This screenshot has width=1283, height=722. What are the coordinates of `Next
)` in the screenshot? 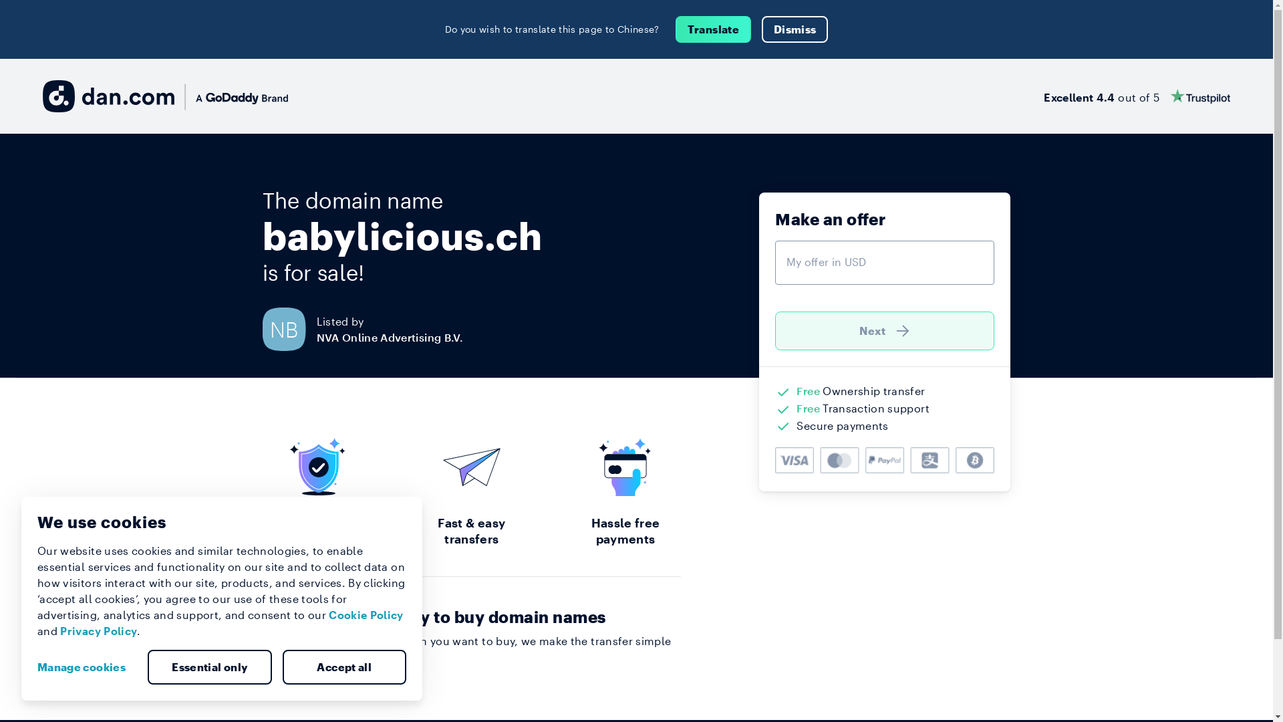 It's located at (885, 331).